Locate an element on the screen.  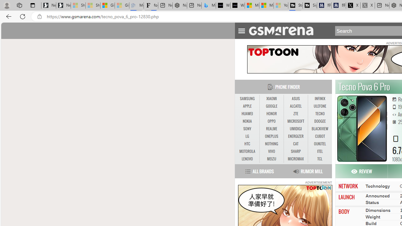
VIVO is located at coordinates (271, 151).